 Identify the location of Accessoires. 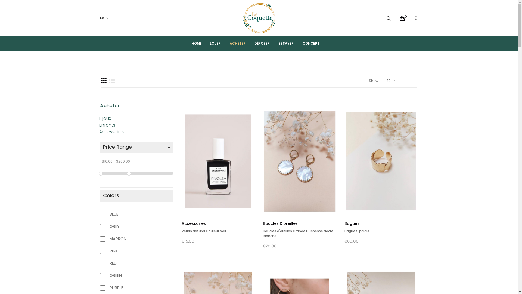
(194, 223).